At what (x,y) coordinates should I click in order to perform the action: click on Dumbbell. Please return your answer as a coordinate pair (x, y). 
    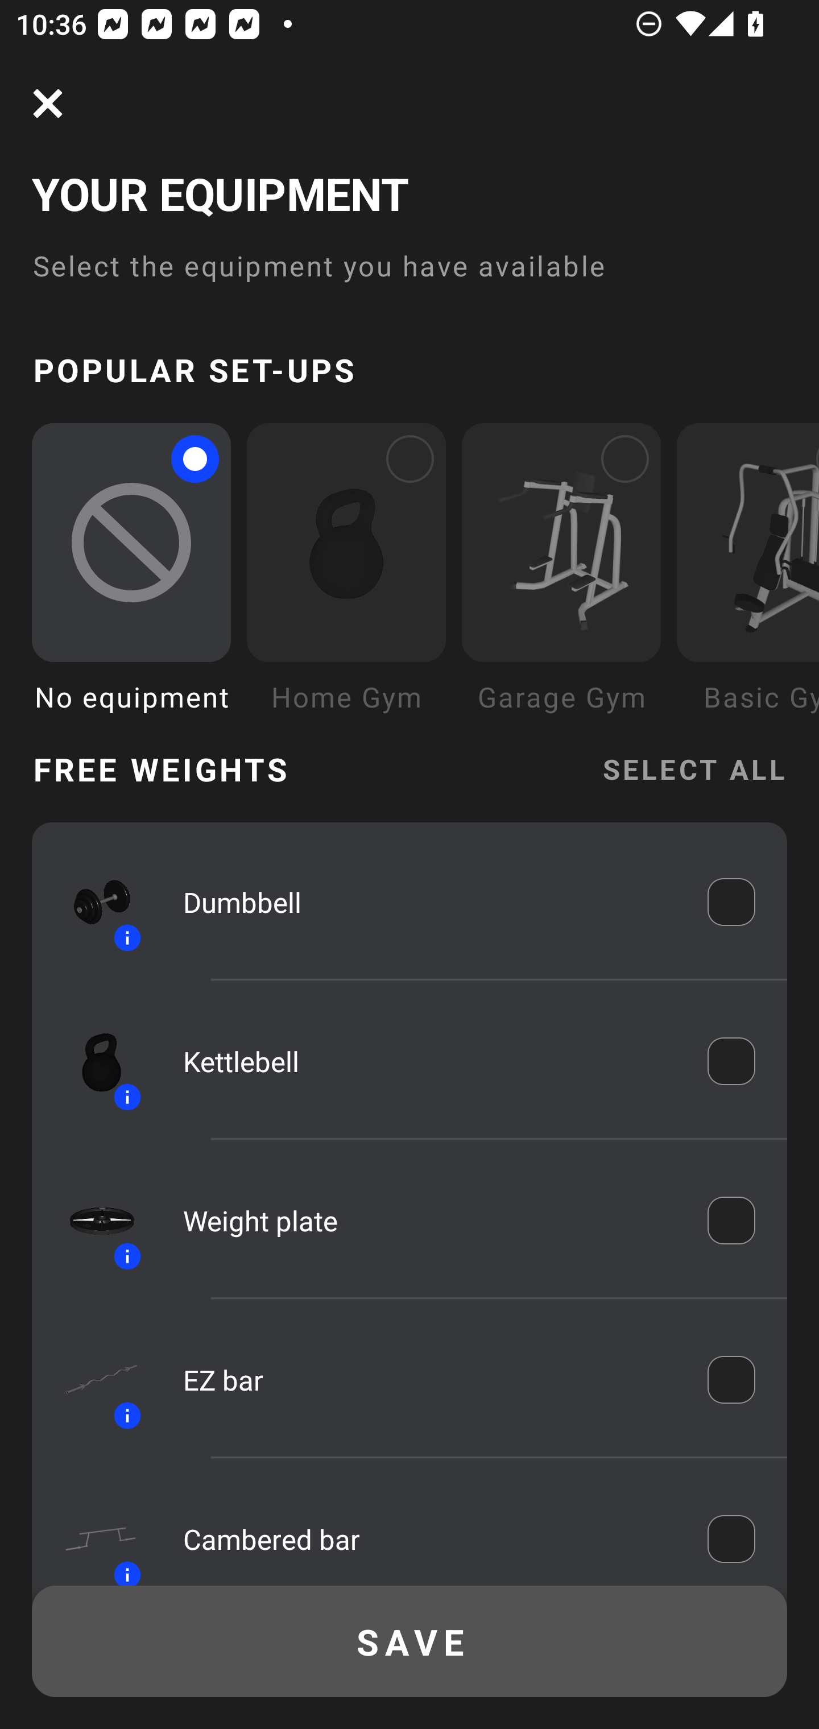
    Looking at the image, I should click on (429, 901).